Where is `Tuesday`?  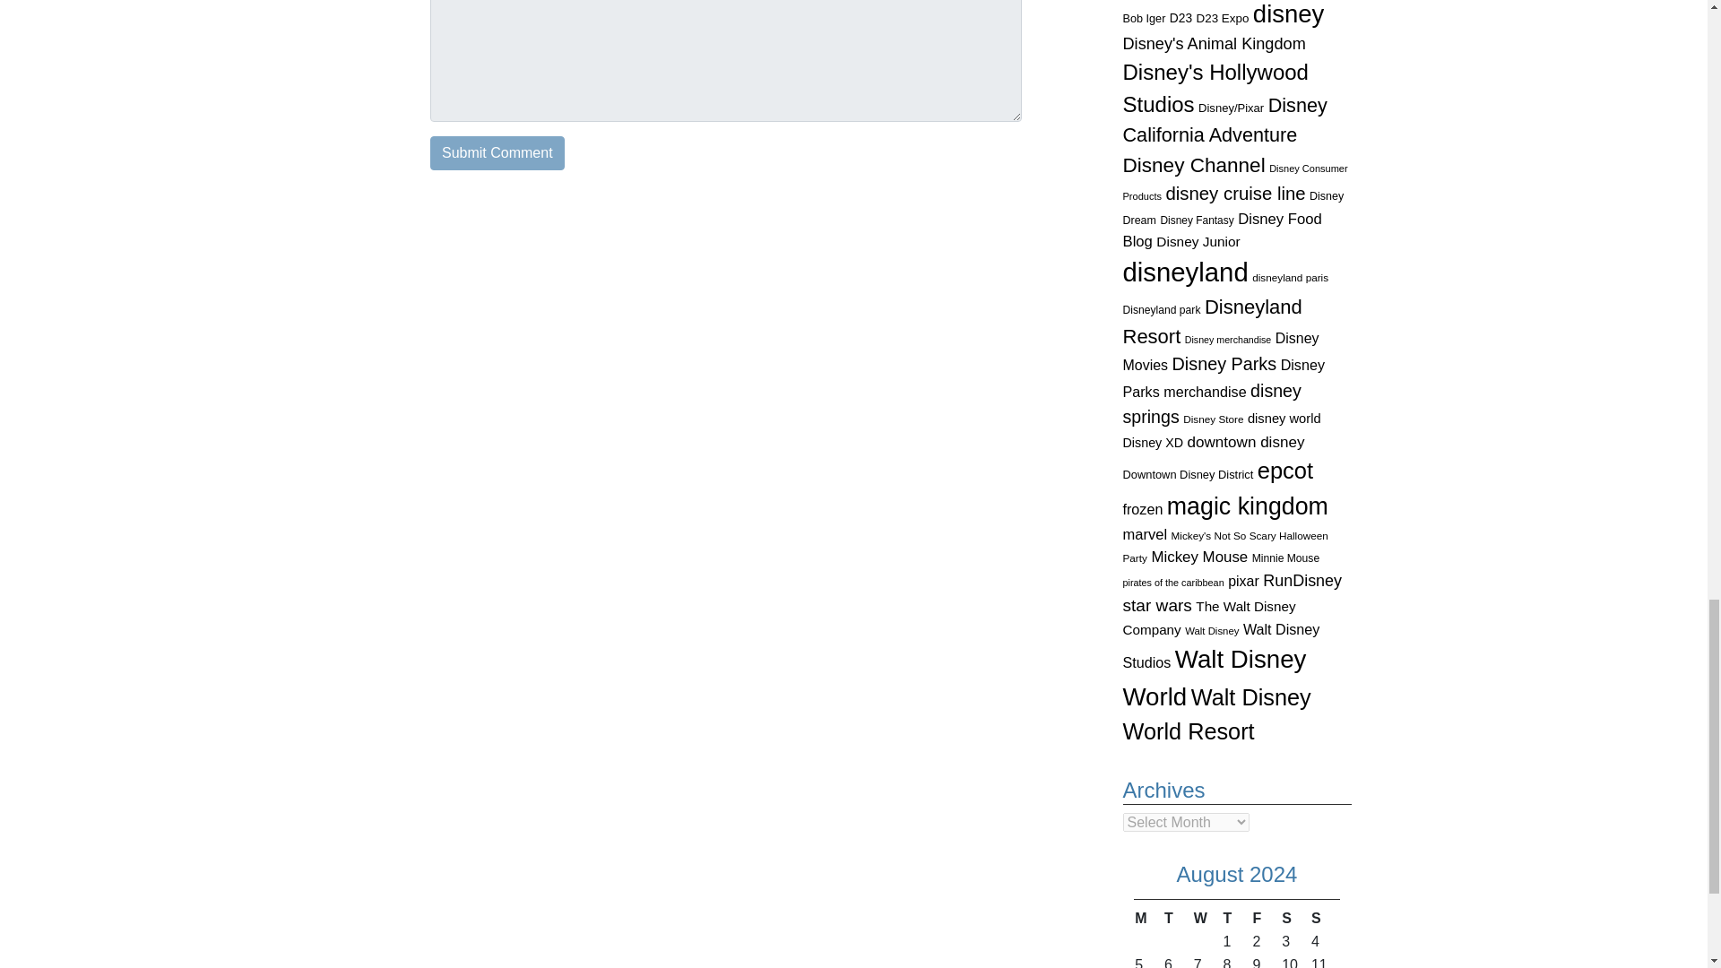 Tuesday is located at coordinates (1178, 918).